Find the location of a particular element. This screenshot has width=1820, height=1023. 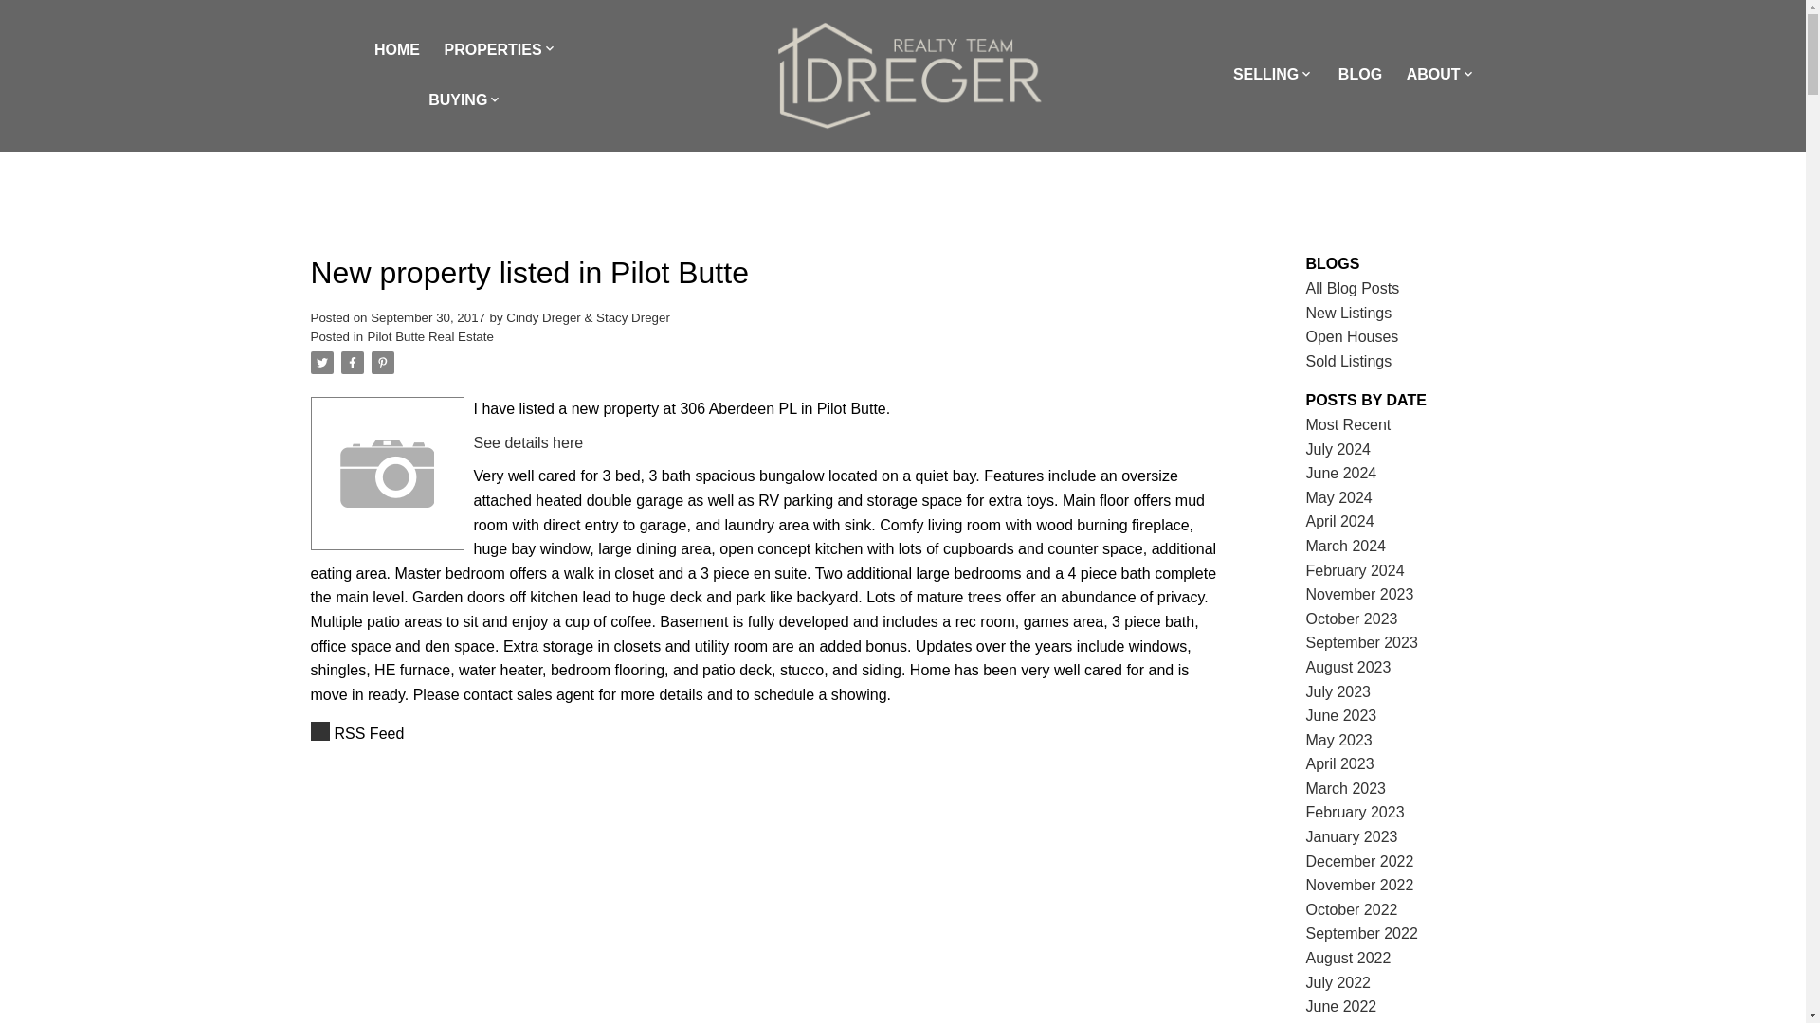

Sold Listings is located at coordinates (1349, 360).